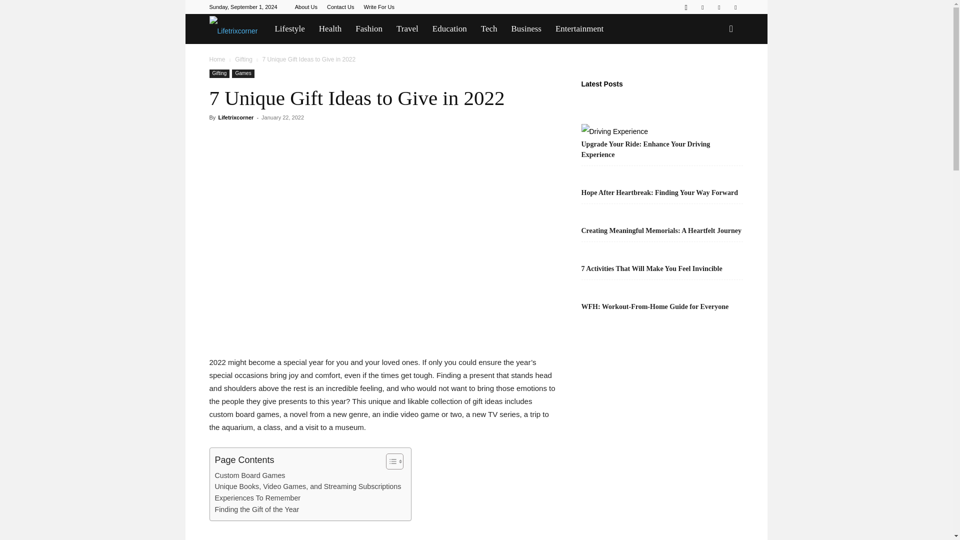 The width and height of the screenshot is (960, 540). I want to click on Pinterest, so click(702, 7).